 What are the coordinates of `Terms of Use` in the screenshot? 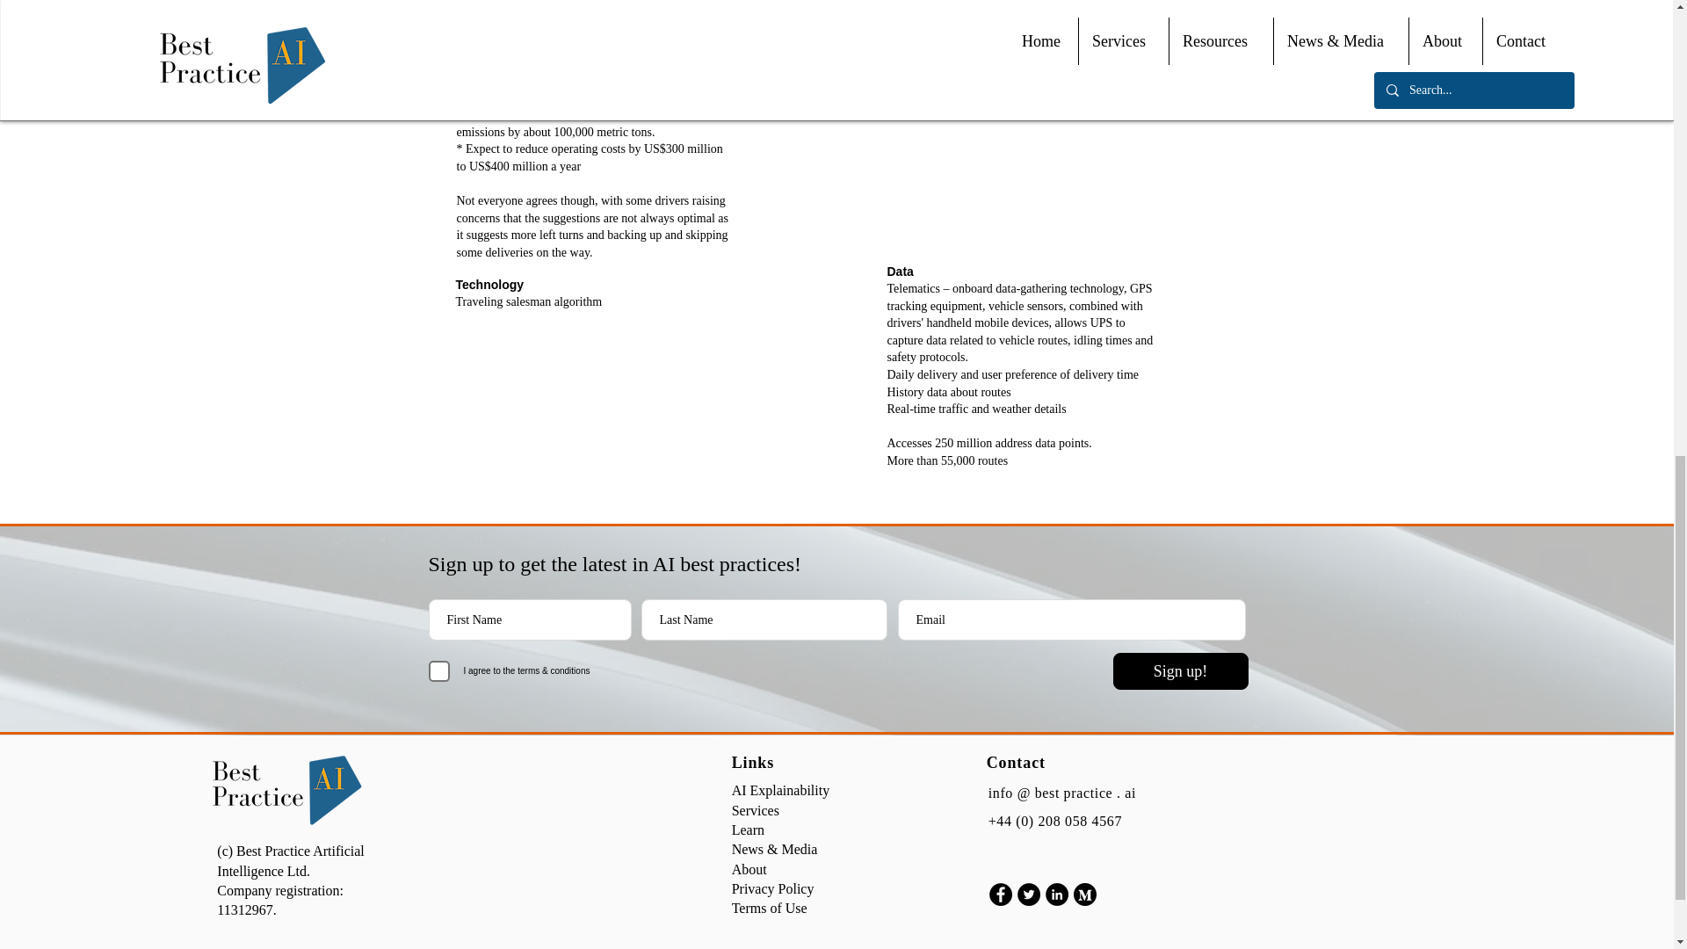 It's located at (770, 908).